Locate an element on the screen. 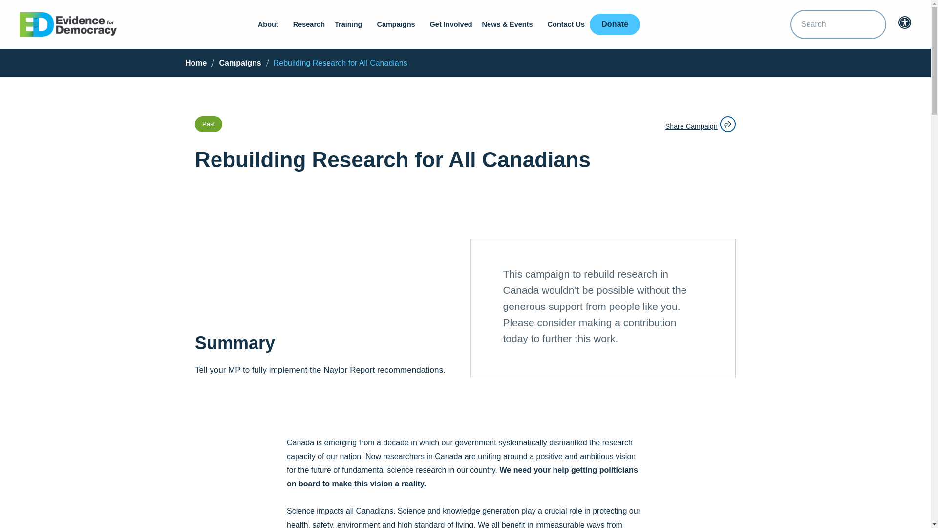 The width and height of the screenshot is (938, 528). Donate is located at coordinates (615, 24).